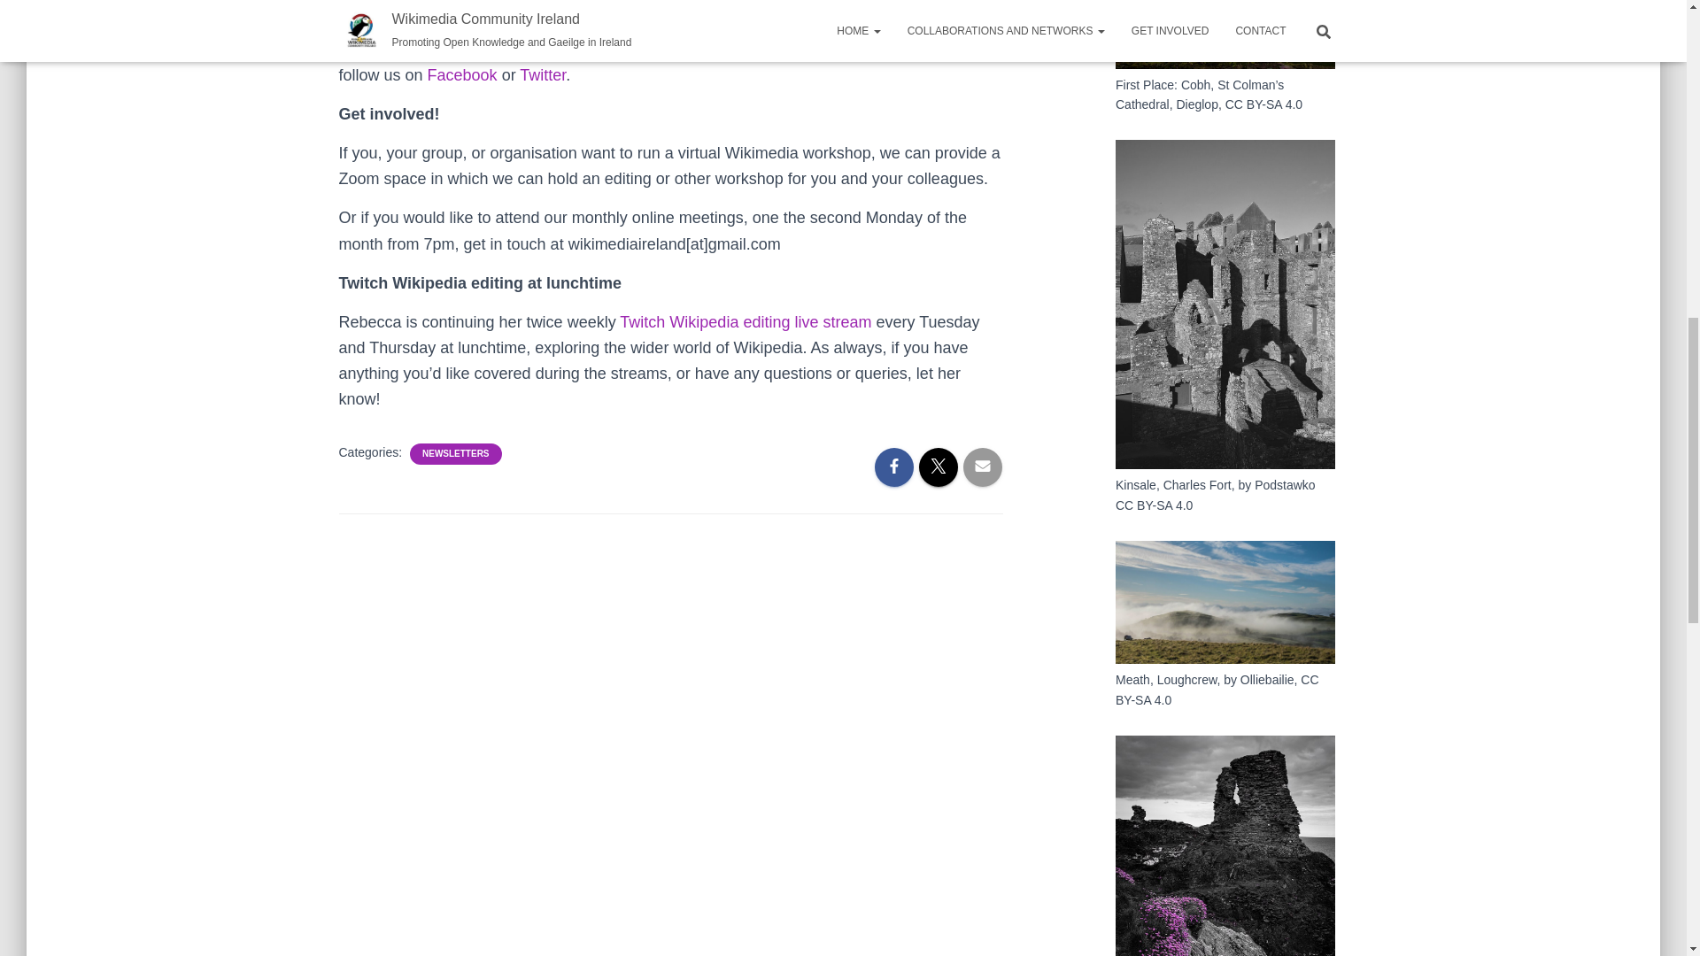  Describe the element at coordinates (462, 74) in the screenshot. I see `Facebook` at that location.